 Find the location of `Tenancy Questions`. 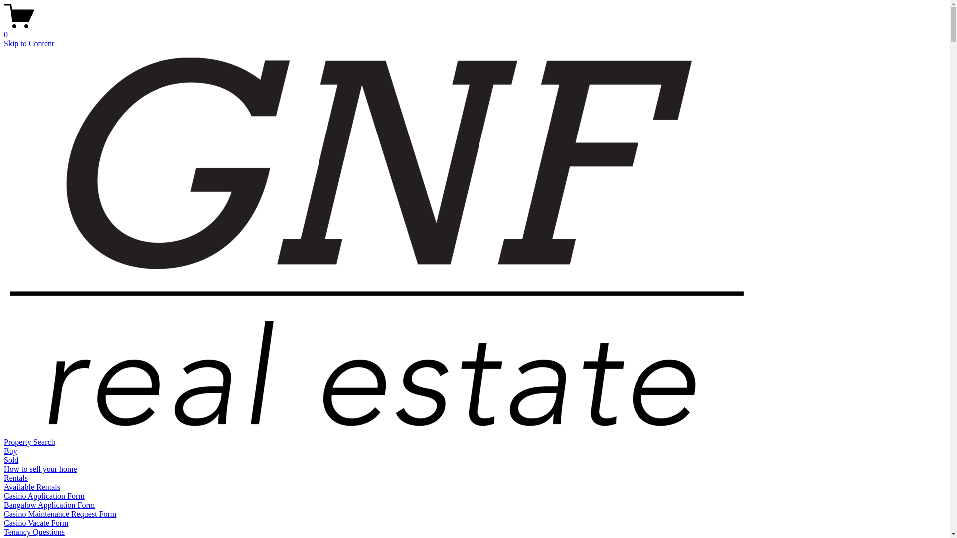

Tenancy Questions is located at coordinates (34, 532).